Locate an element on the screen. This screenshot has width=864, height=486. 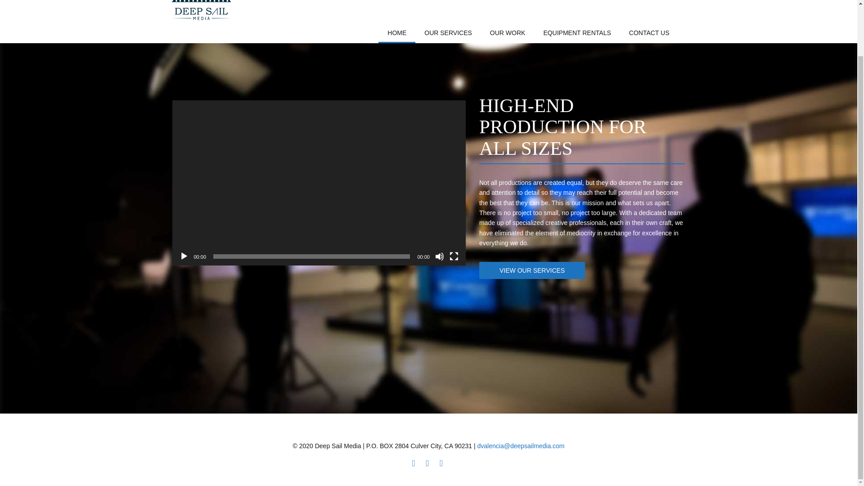
Fullscreen is located at coordinates (454, 256).